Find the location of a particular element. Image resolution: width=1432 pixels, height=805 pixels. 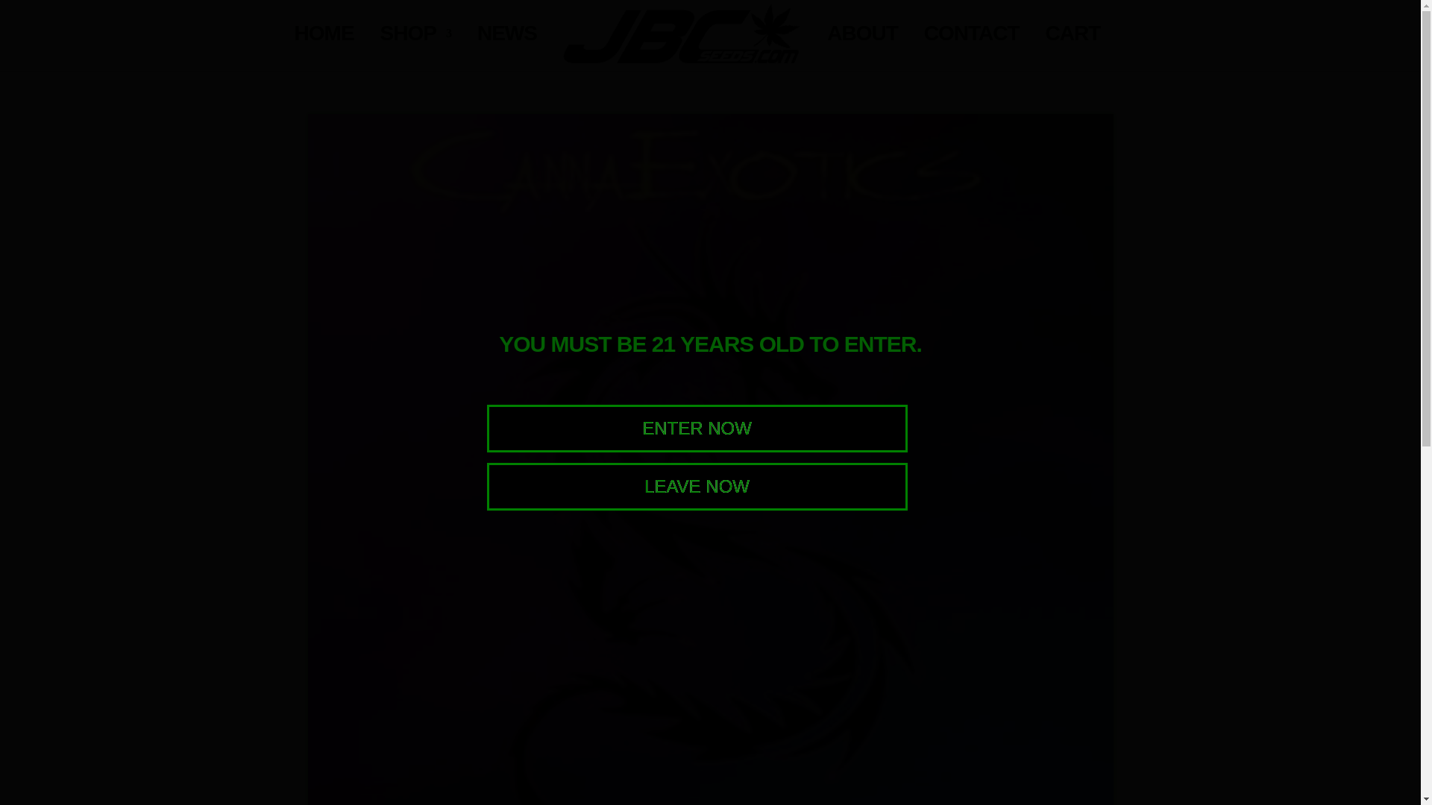

CART is located at coordinates (1073, 49).